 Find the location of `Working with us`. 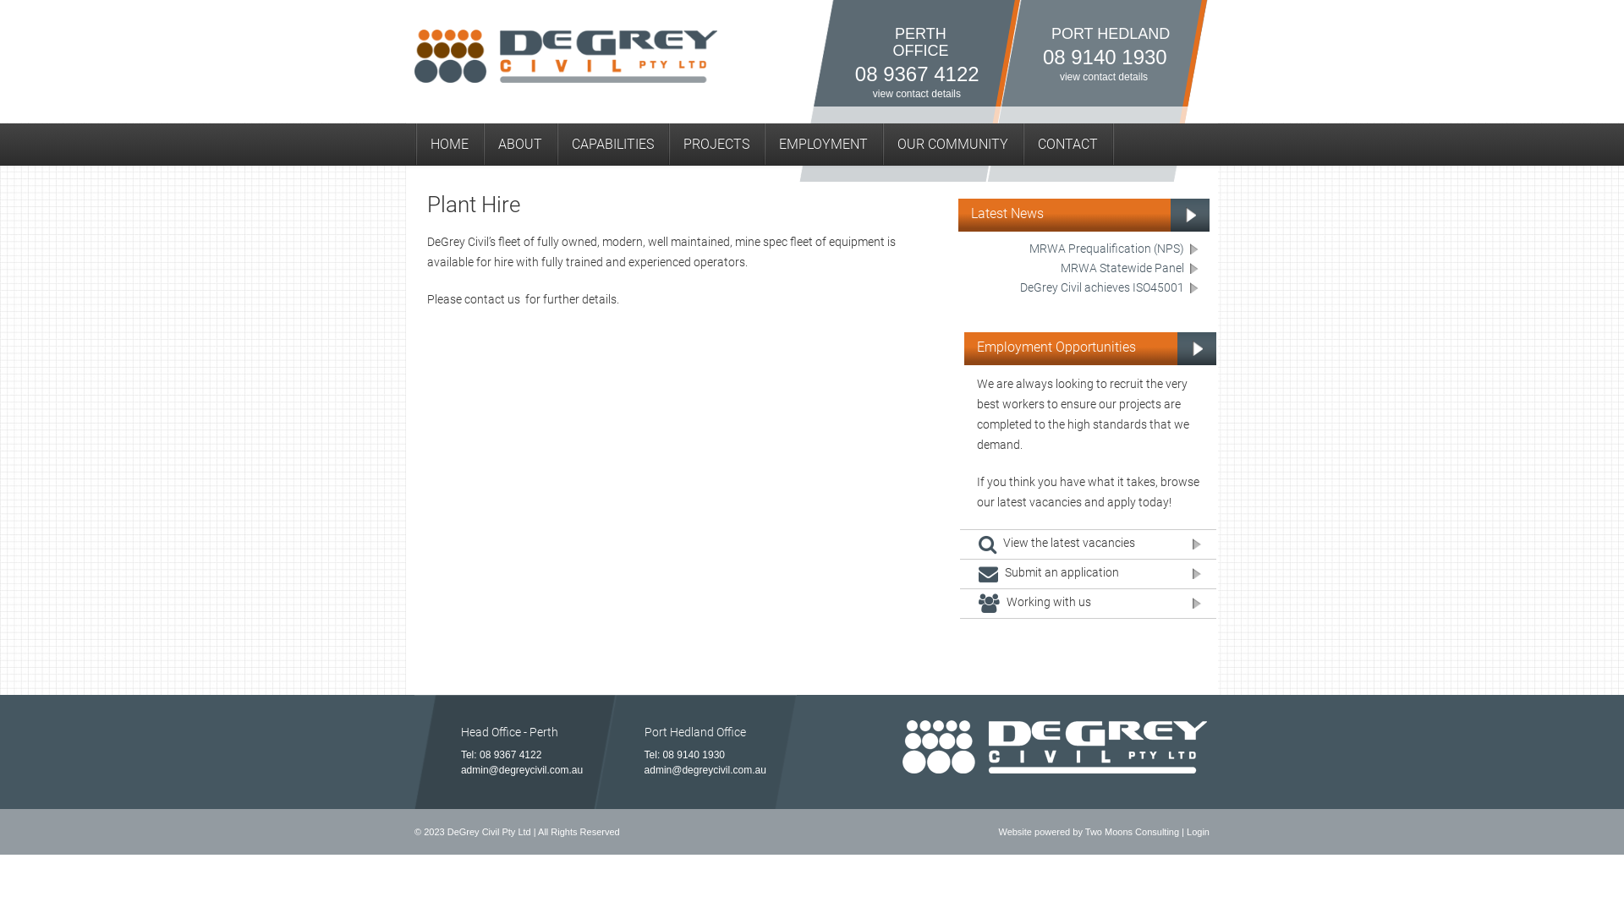

Working with us is located at coordinates (1088, 604).